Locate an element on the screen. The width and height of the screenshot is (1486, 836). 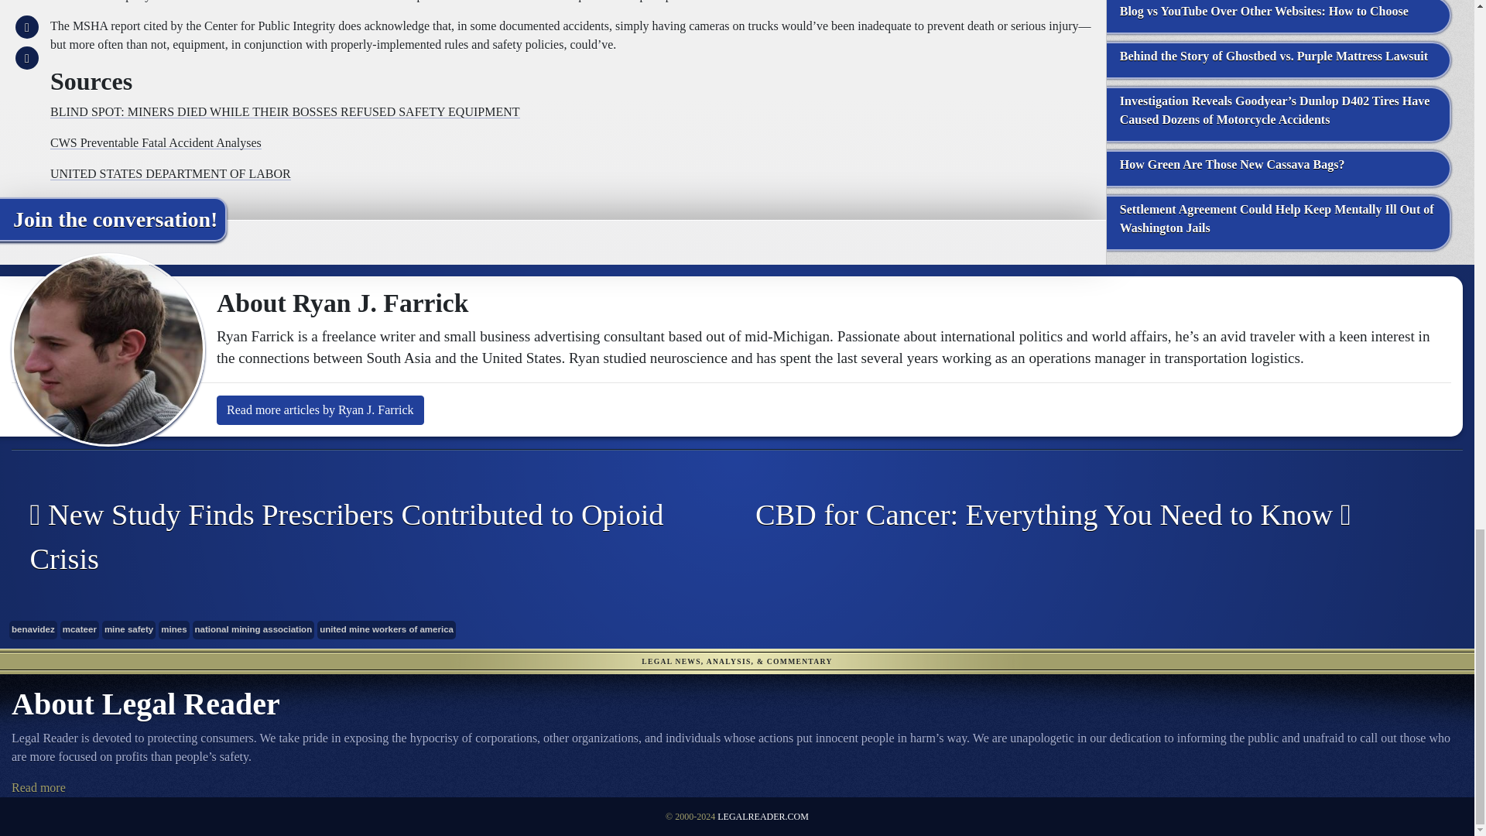
CBD for Cancer: Everything You Need to Know  is located at coordinates (1088, 516).